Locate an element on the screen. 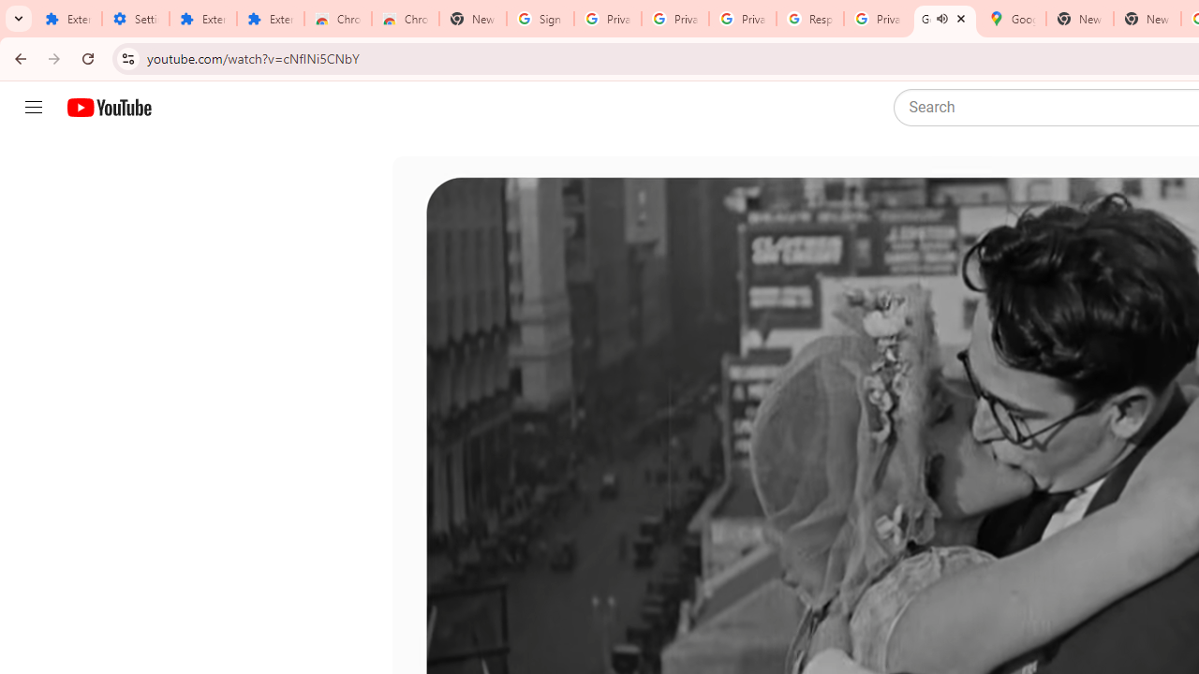  Extensions is located at coordinates (271, 19).